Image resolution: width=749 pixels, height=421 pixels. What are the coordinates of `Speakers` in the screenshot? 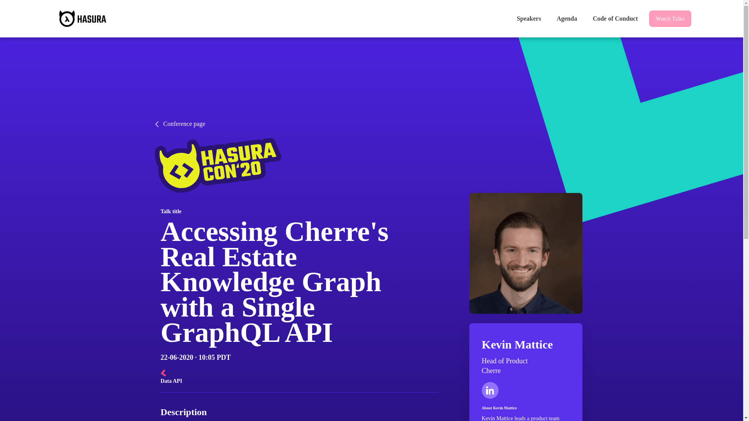 It's located at (529, 18).